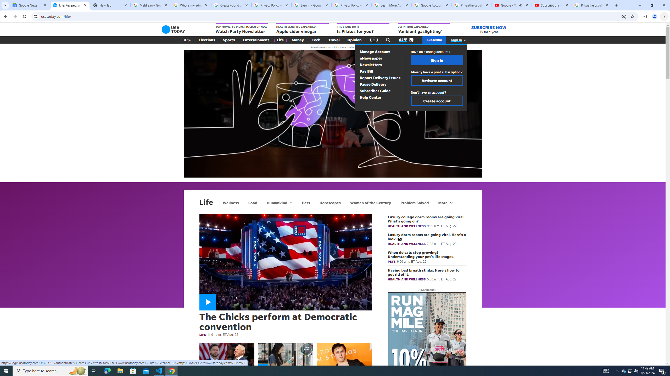 The image size is (670, 376). Describe the element at coordinates (253, 203) in the screenshot. I see `Food` at that location.